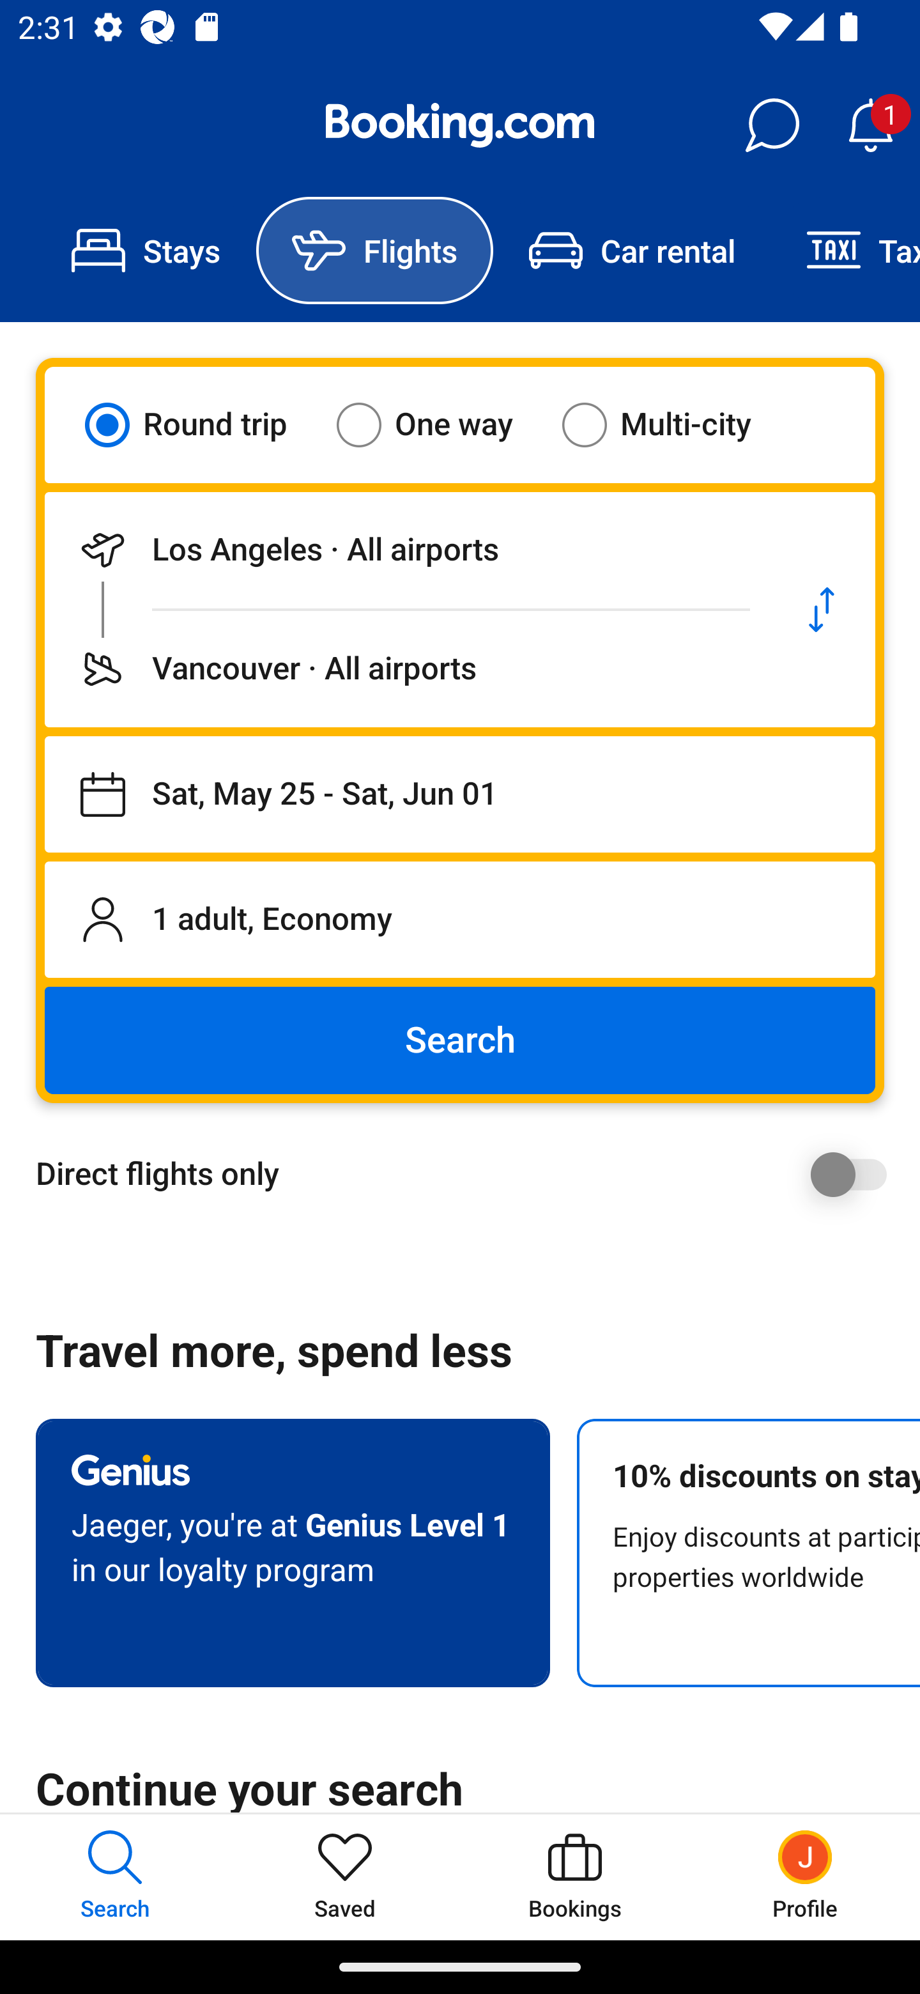 The width and height of the screenshot is (920, 1994). Describe the element at coordinates (822, 610) in the screenshot. I see `Swap departure location and destination` at that location.